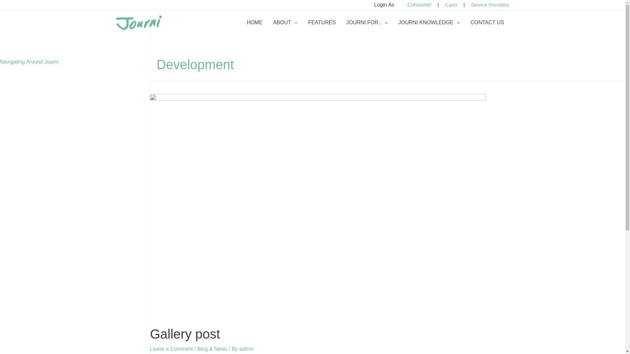 This screenshot has height=354, width=630. Describe the element at coordinates (451, 5) in the screenshot. I see `Carer` at that location.